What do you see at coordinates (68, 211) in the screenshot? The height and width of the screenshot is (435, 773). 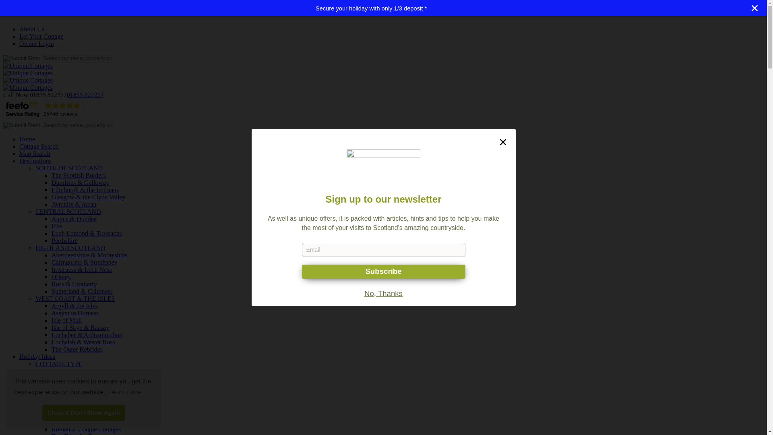 I see `CENTRAL SCOTLAND` at bounding box center [68, 211].